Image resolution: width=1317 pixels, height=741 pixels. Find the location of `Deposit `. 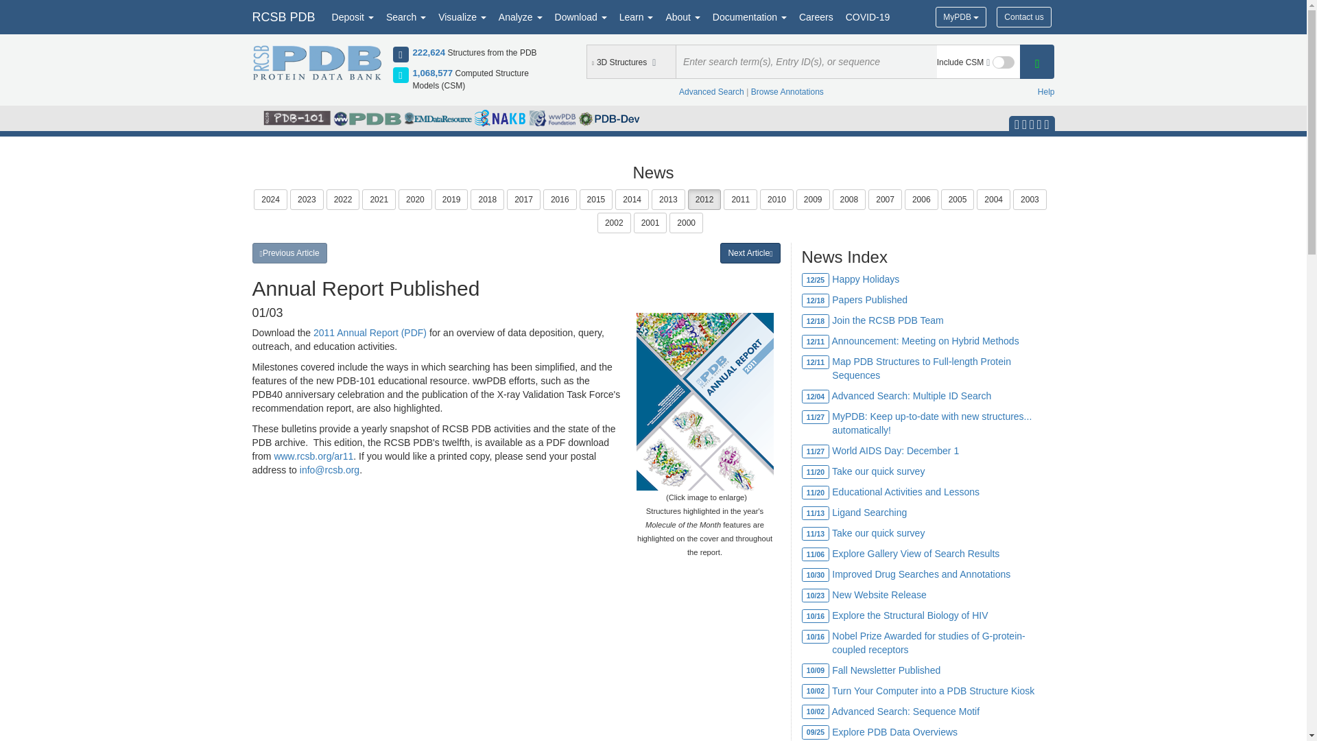

Deposit  is located at coordinates (353, 16).